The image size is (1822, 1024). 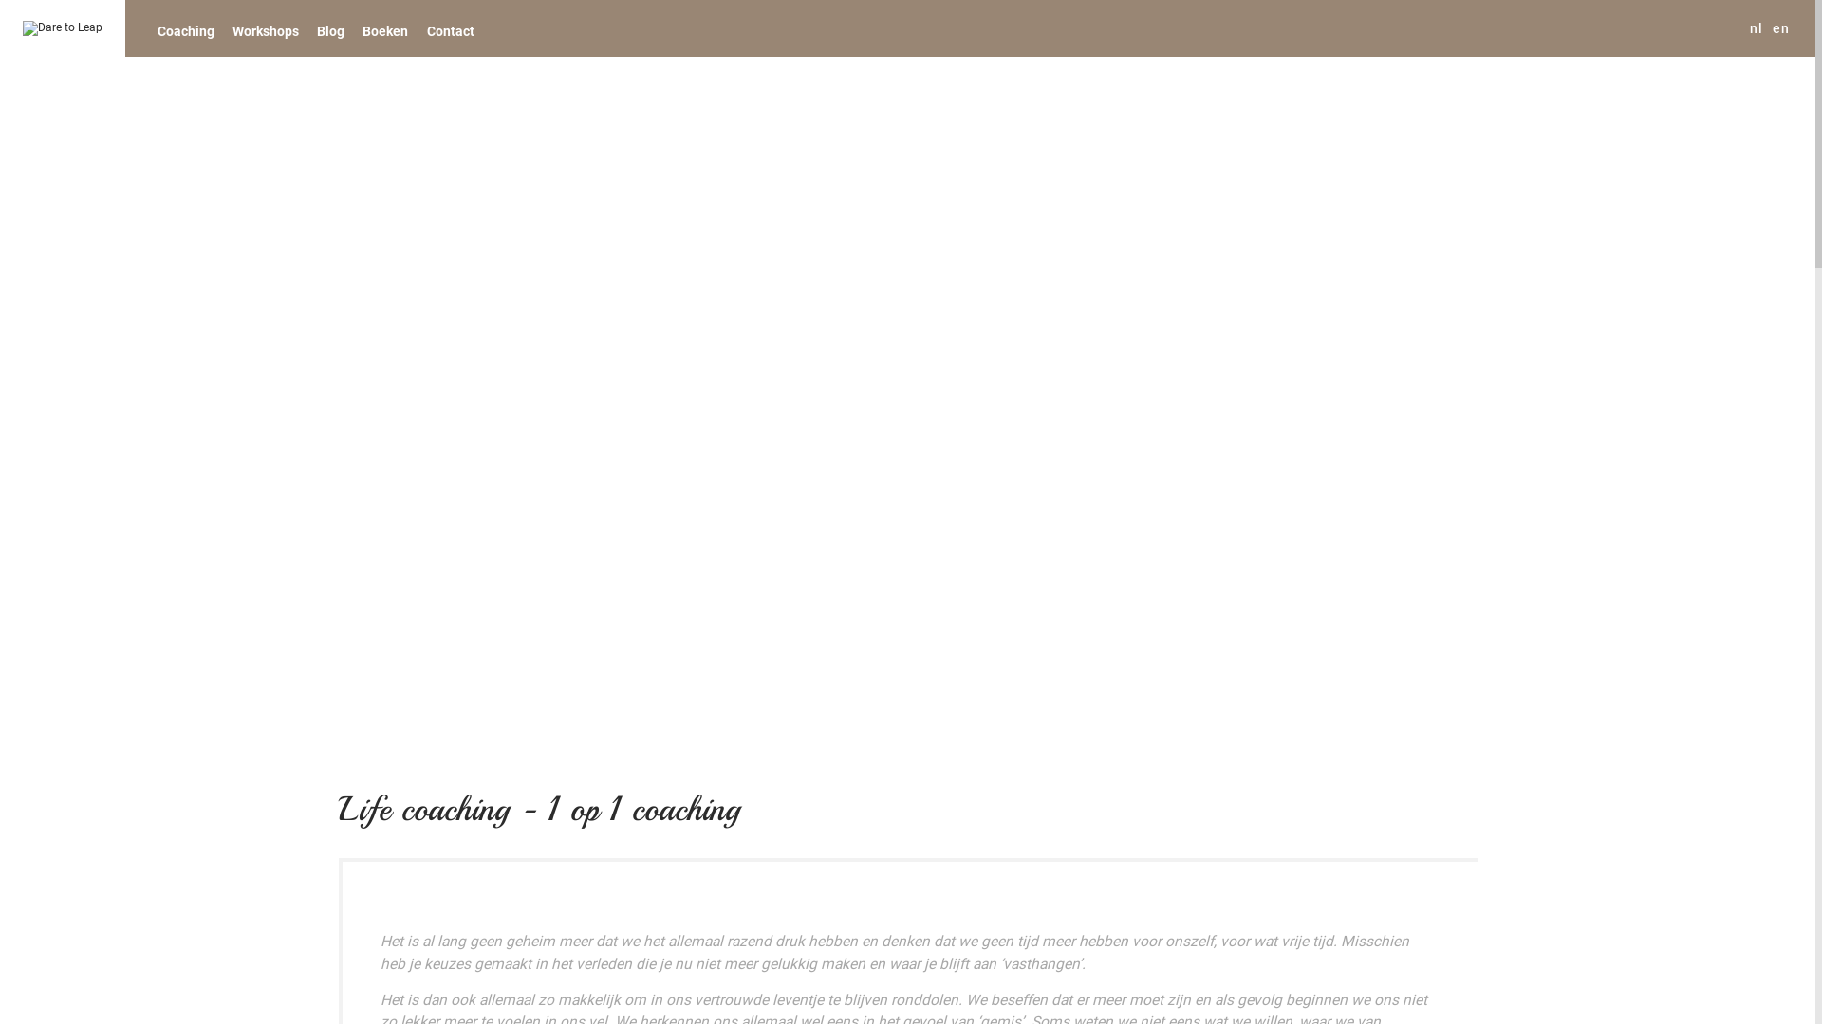 What do you see at coordinates (450, 30) in the screenshot?
I see `Contact` at bounding box center [450, 30].